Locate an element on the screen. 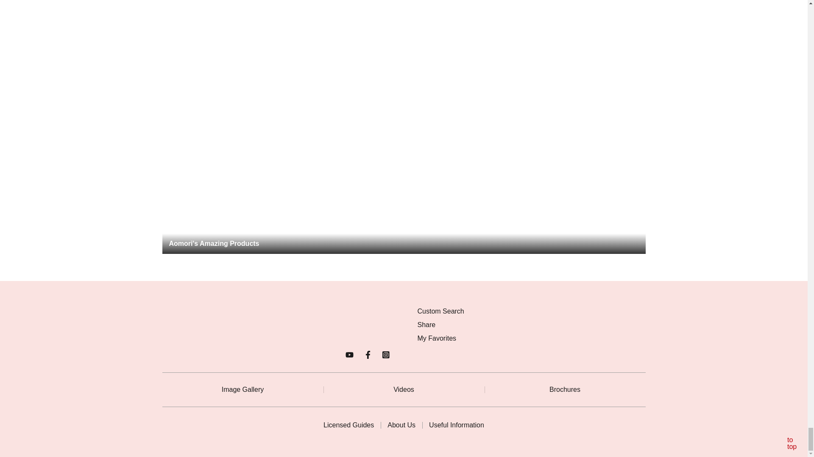  Licensed Guides is located at coordinates (348, 425).